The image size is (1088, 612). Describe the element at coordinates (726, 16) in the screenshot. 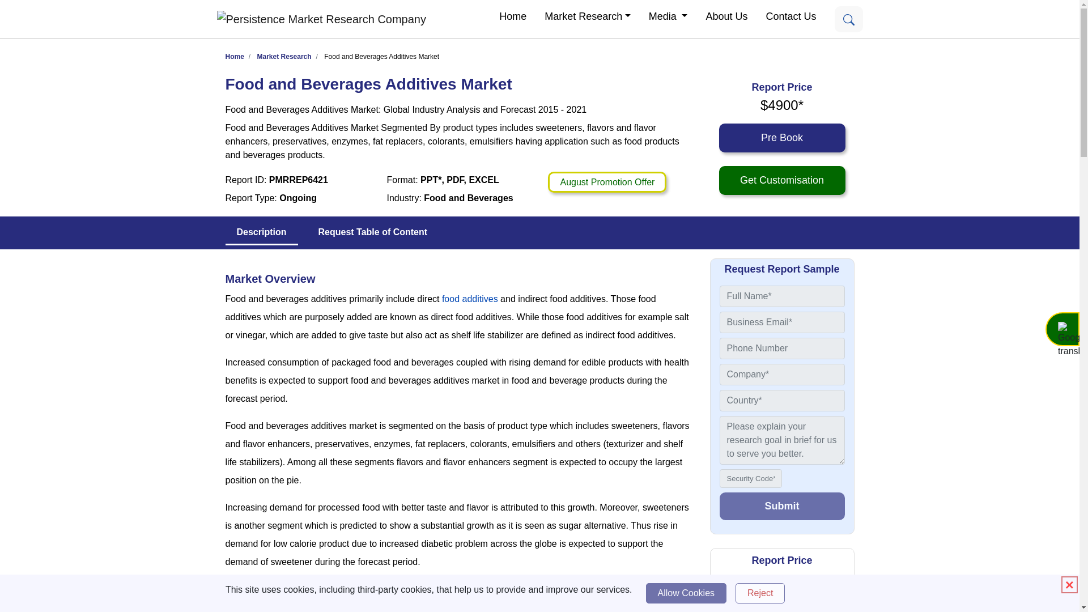

I see `About Us` at that location.